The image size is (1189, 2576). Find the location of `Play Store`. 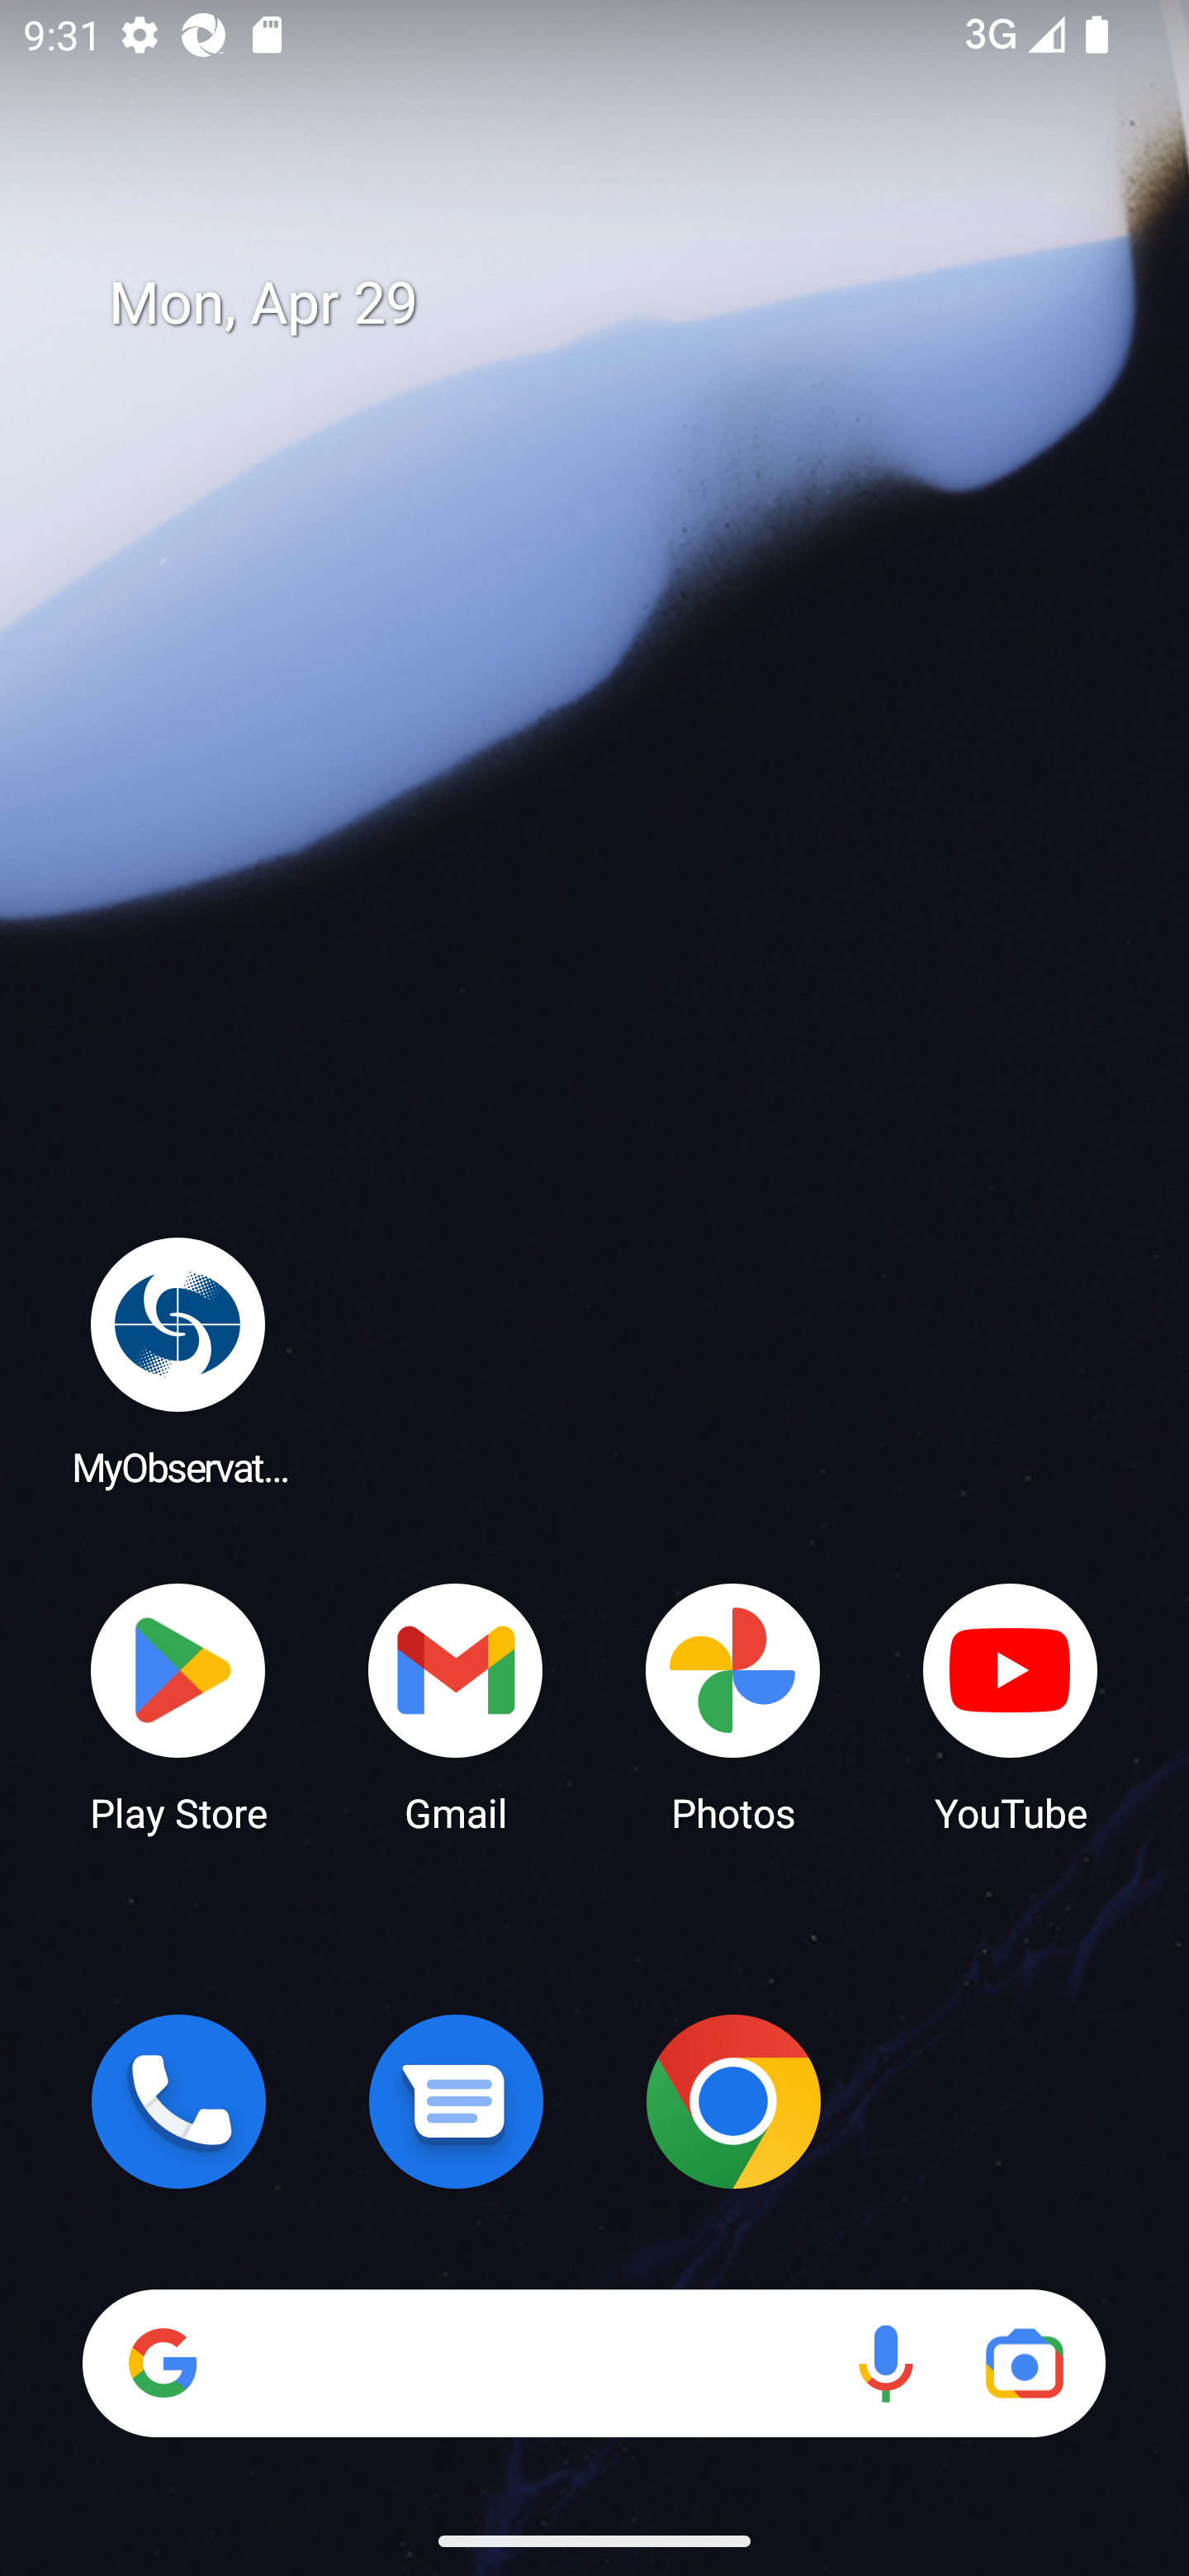

Play Store is located at coordinates (178, 1706).